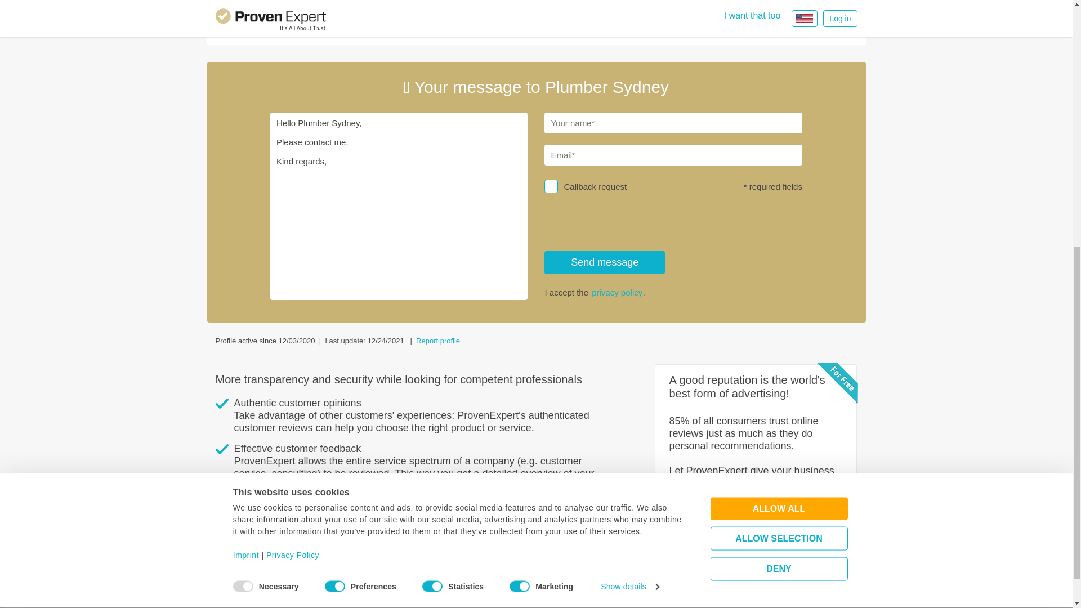  What do you see at coordinates (292, 118) in the screenshot?
I see `Privacy Policy` at bounding box center [292, 118].